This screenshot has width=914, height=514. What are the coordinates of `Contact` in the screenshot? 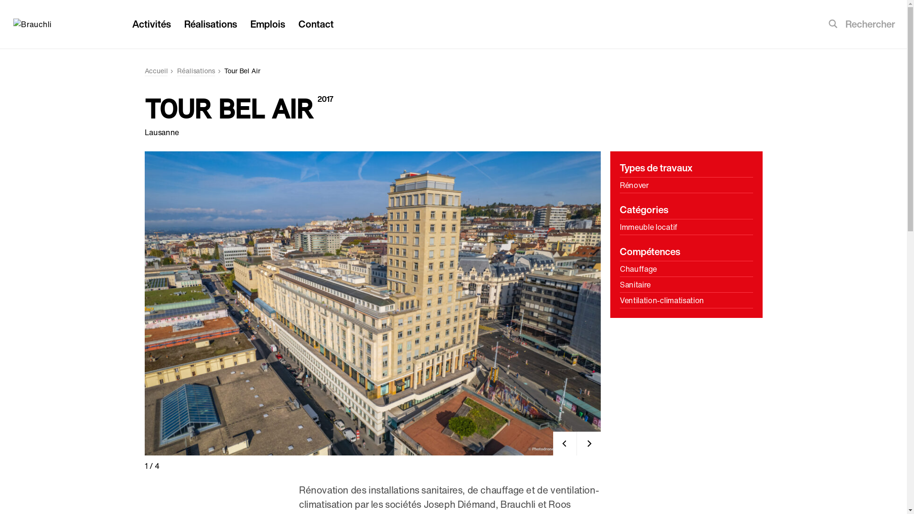 It's located at (316, 24).